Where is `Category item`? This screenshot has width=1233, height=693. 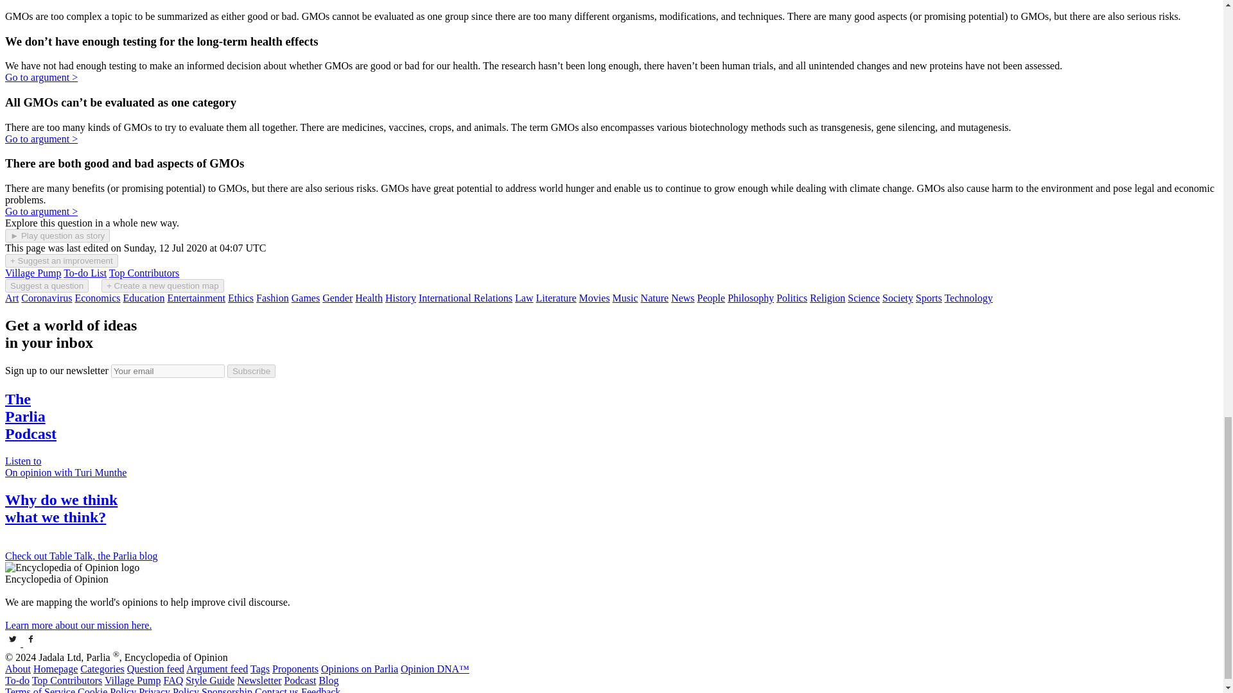
Category item is located at coordinates (625, 298).